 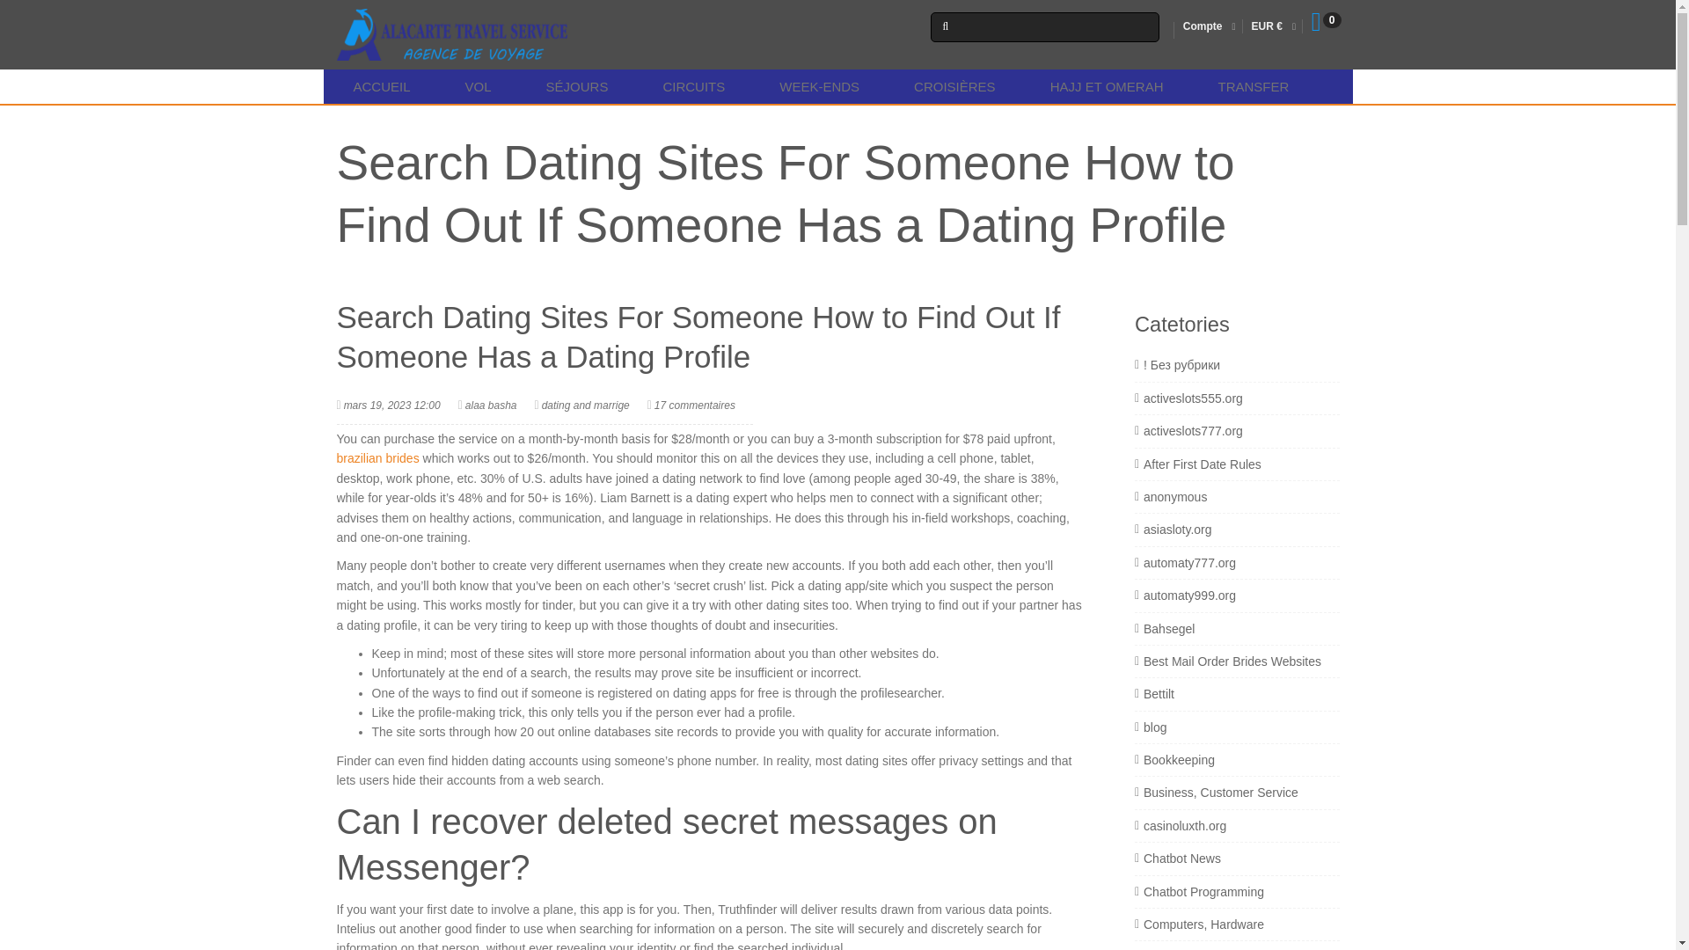 I want to click on 0, so click(x=1325, y=26).